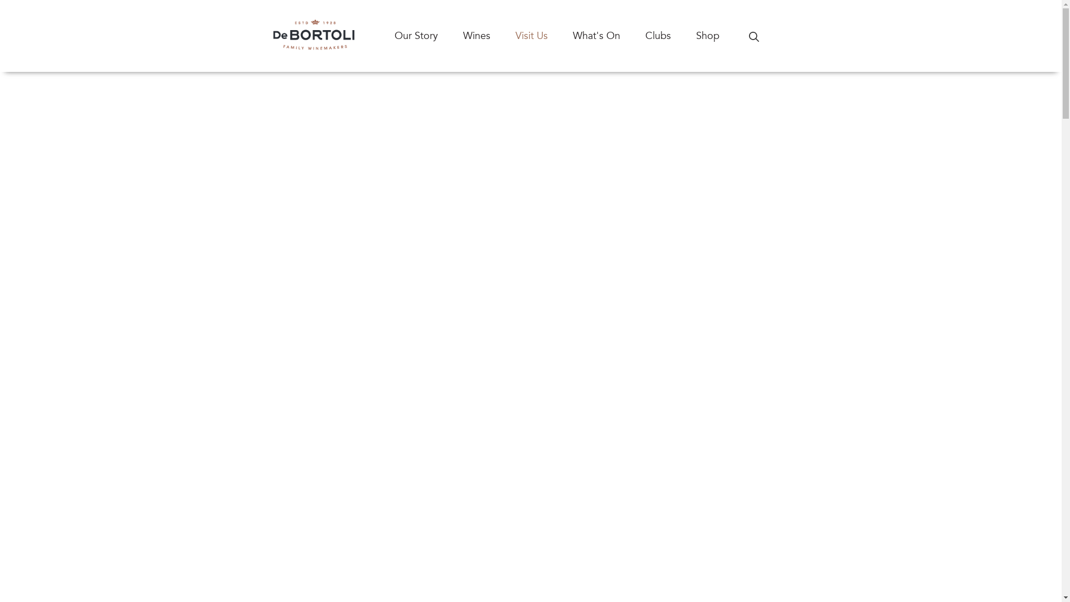  I want to click on Wines, so click(489, 36).